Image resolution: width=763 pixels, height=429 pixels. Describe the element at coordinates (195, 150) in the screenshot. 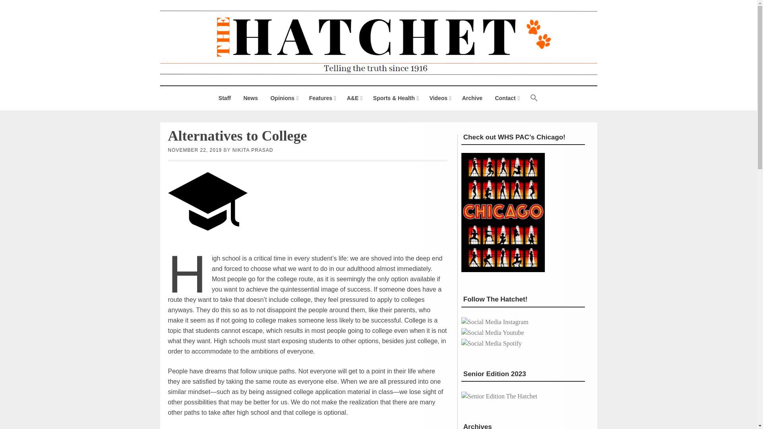

I see `7:35 pm` at that location.